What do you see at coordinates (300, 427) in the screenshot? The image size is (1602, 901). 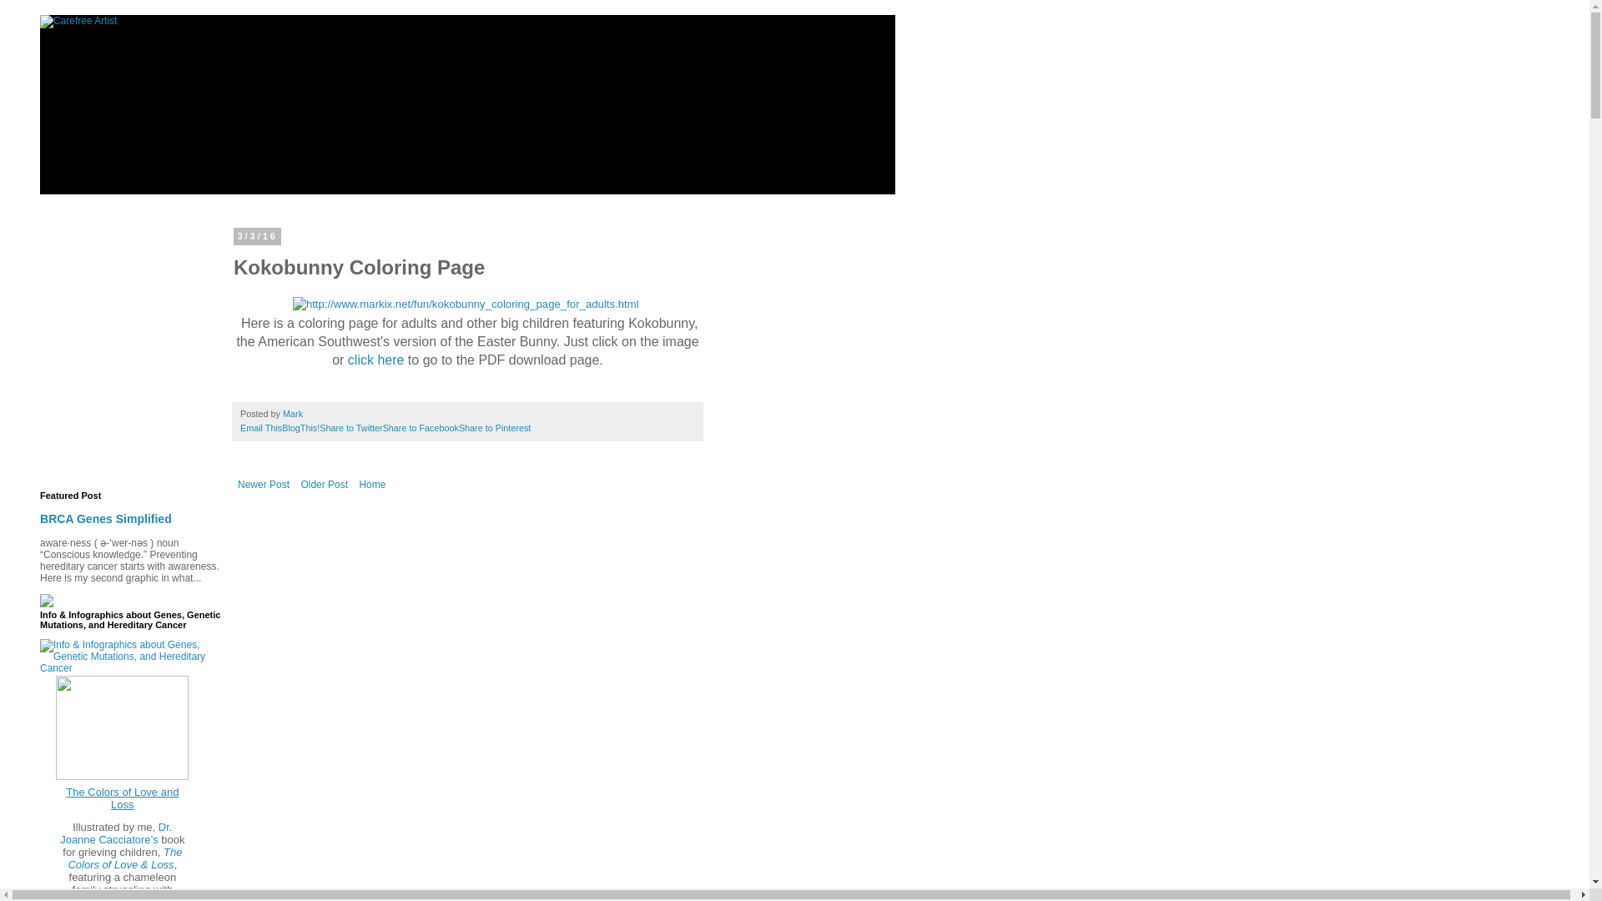 I see `BlogThis!` at bounding box center [300, 427].